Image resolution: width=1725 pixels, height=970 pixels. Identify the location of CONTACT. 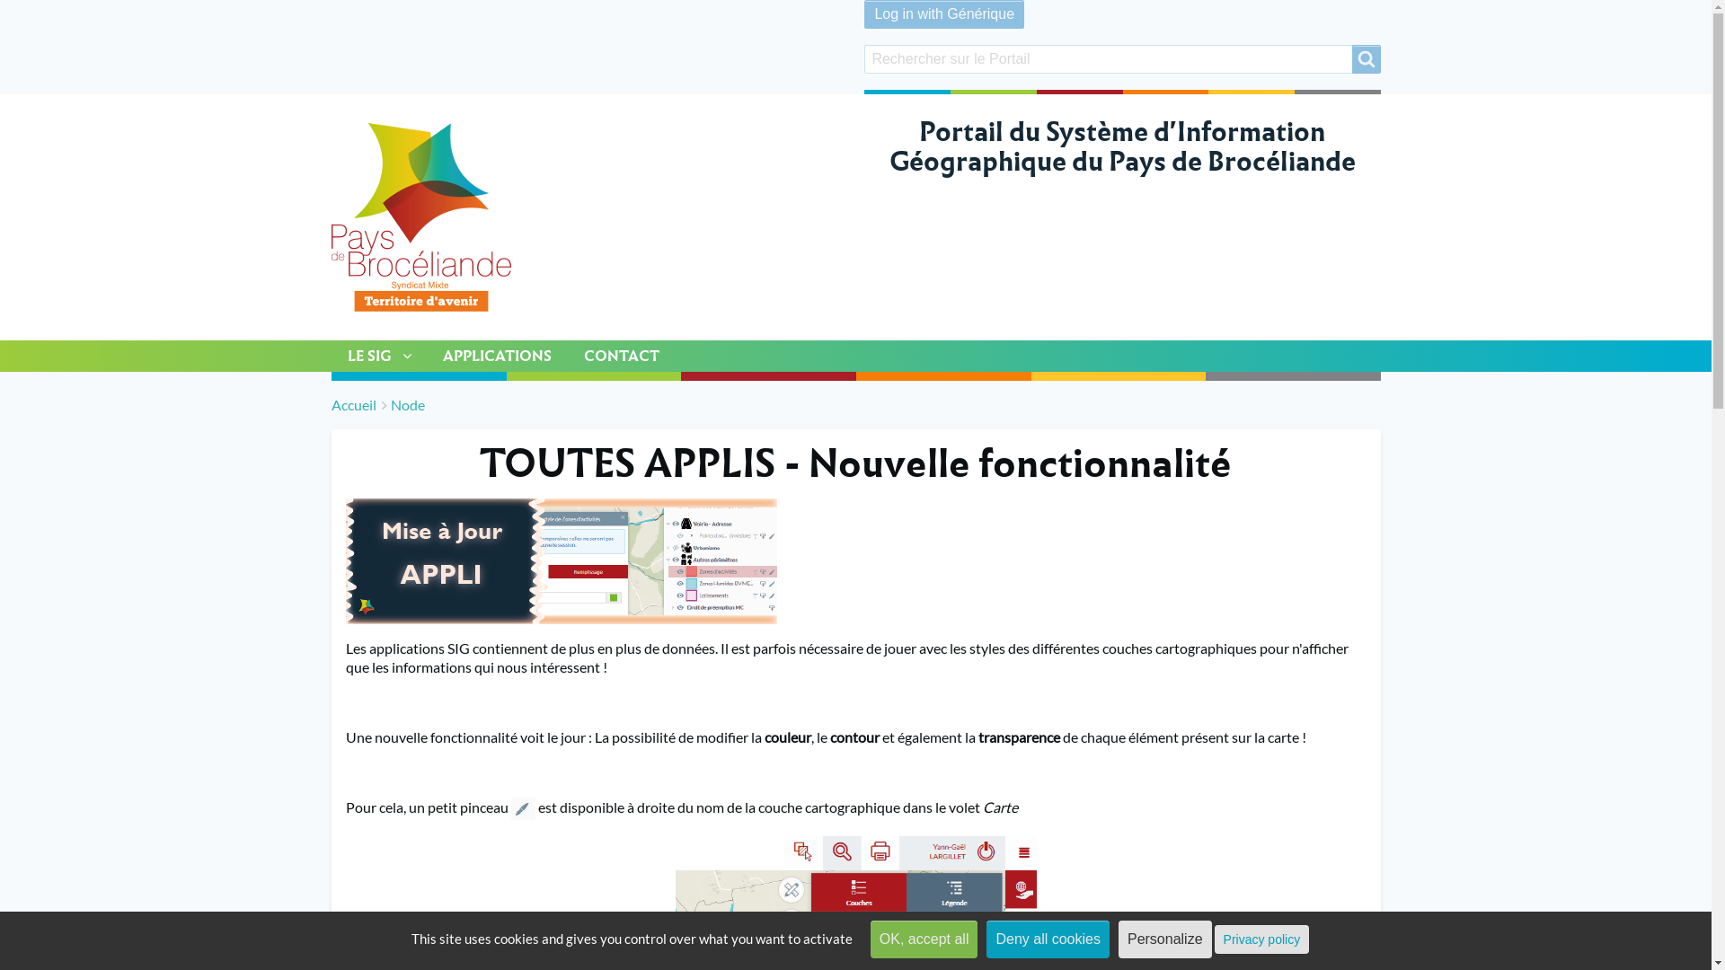
(622, 356).